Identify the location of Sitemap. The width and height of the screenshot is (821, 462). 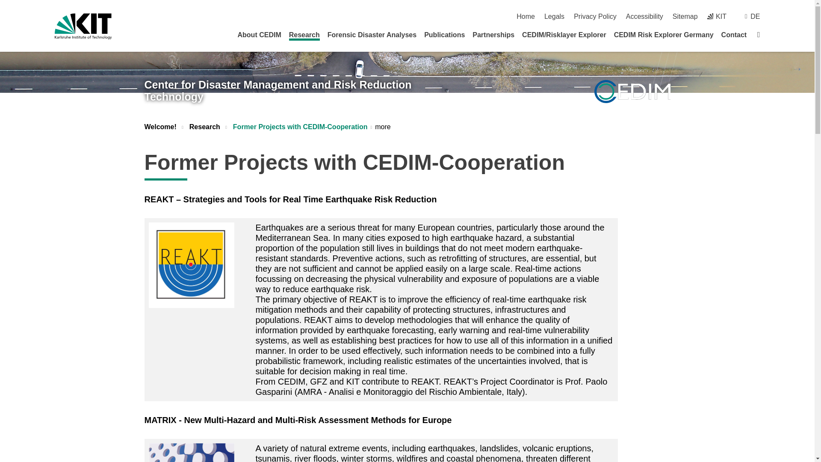
(685, 16).